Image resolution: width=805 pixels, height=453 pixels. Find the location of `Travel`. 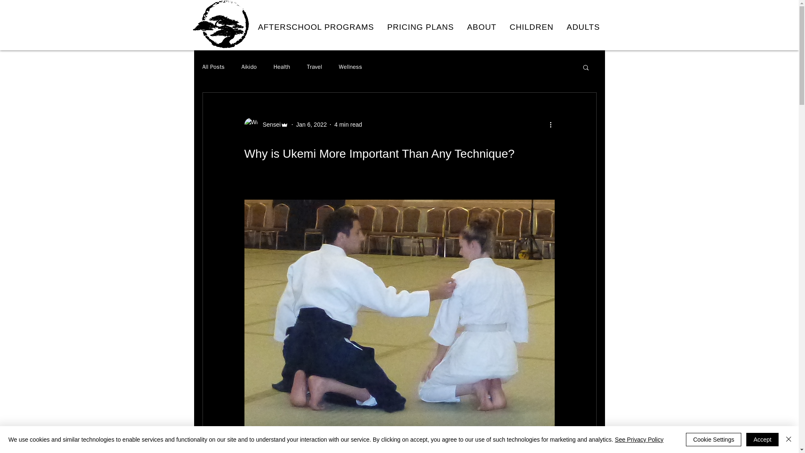

Travel is located at coordinates (314, 67).